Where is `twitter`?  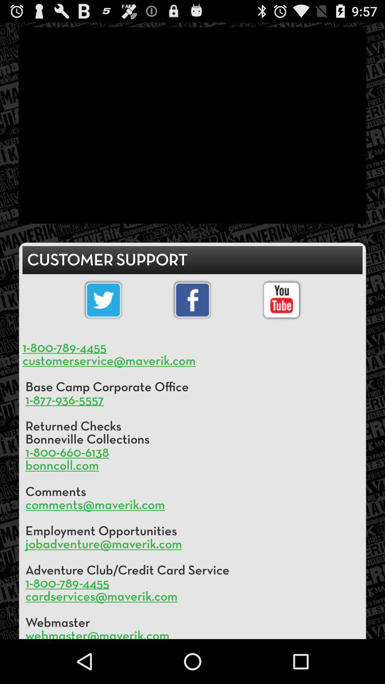 twitter is located at coordinates (103, 300).